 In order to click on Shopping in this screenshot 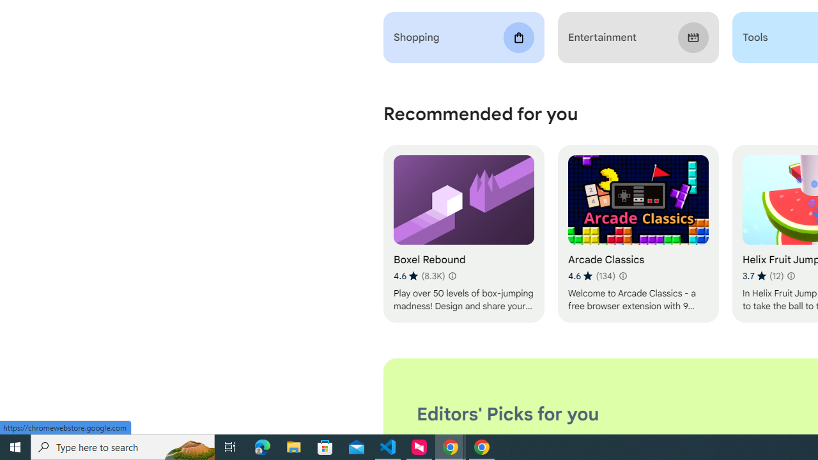, I will do `click(464, 38)`.